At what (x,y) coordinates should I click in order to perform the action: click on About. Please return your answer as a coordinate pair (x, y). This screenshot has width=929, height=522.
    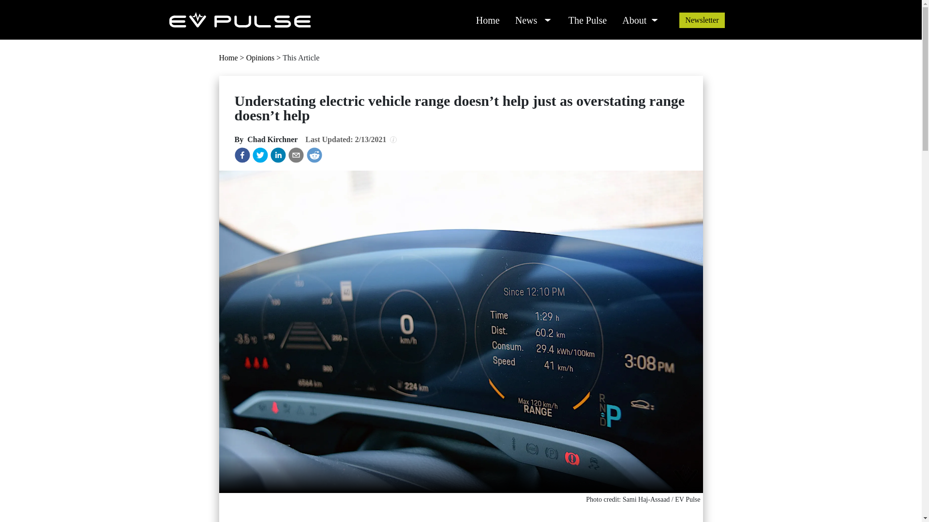
    Looking at the image, I should click on (631, 17).